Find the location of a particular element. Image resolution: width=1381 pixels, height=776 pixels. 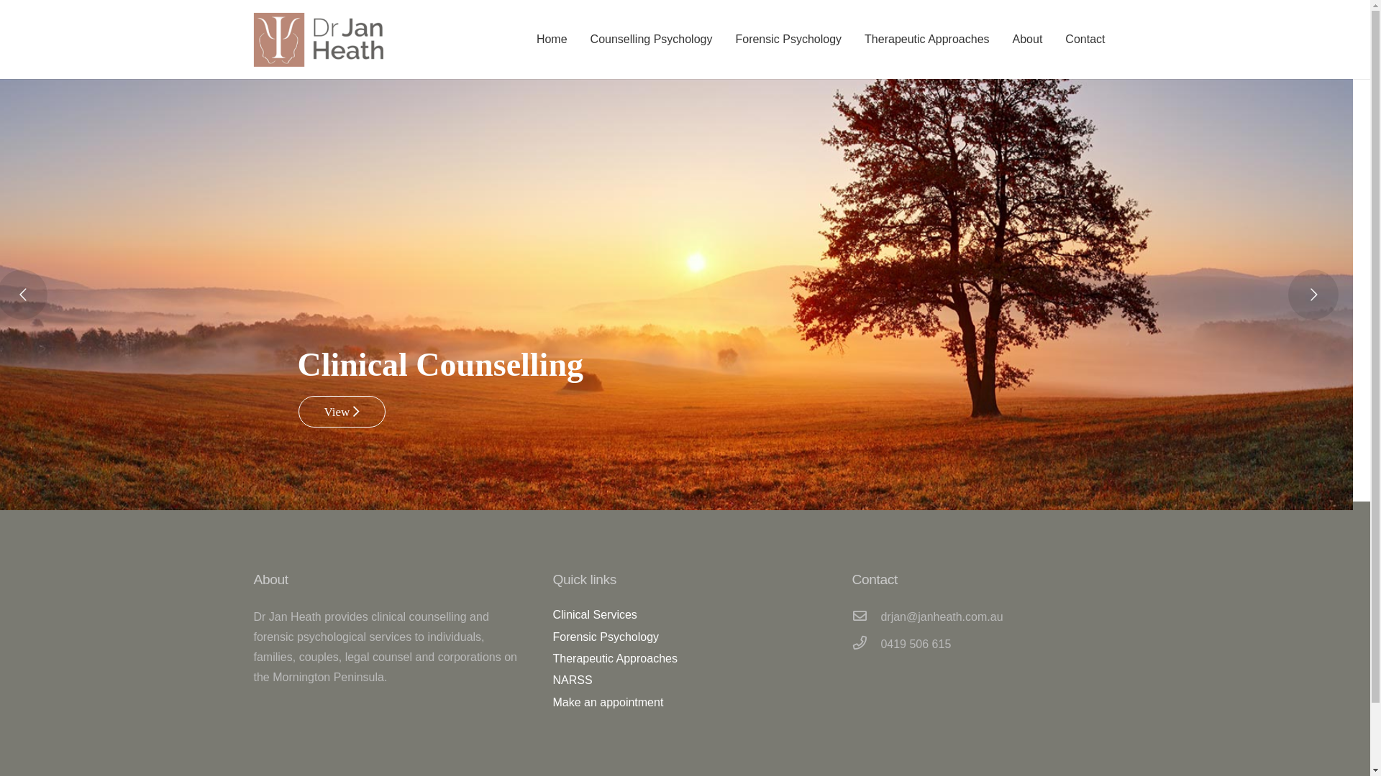

drjan@janheath.com.au is located at coordinates (942, 617).